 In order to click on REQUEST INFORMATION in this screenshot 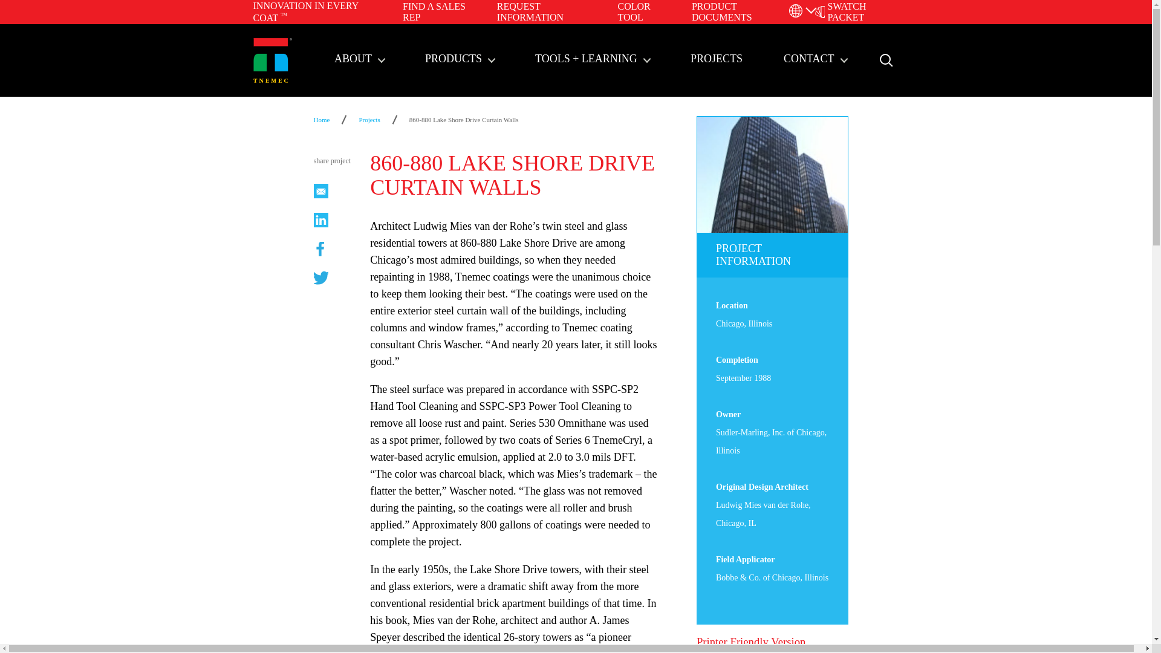, I will do `click(530, 11)`.